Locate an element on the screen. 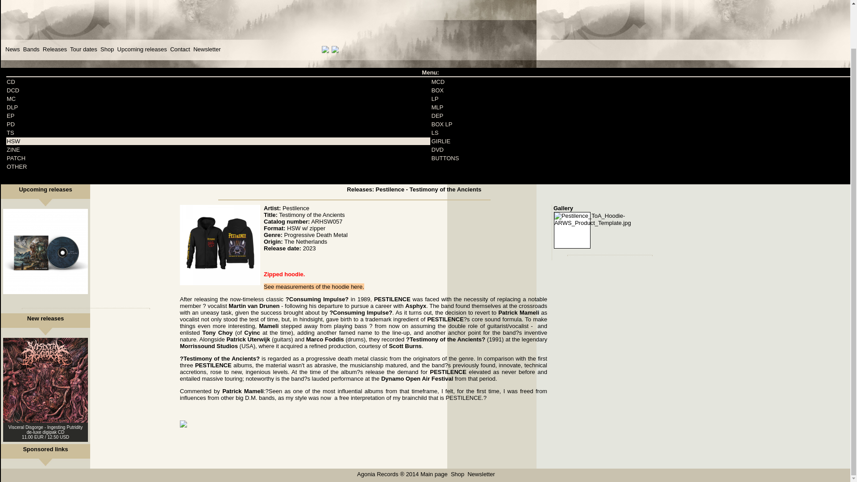 This screenshot has height=482, width=857. DEP is located at coordinates (437, 115).